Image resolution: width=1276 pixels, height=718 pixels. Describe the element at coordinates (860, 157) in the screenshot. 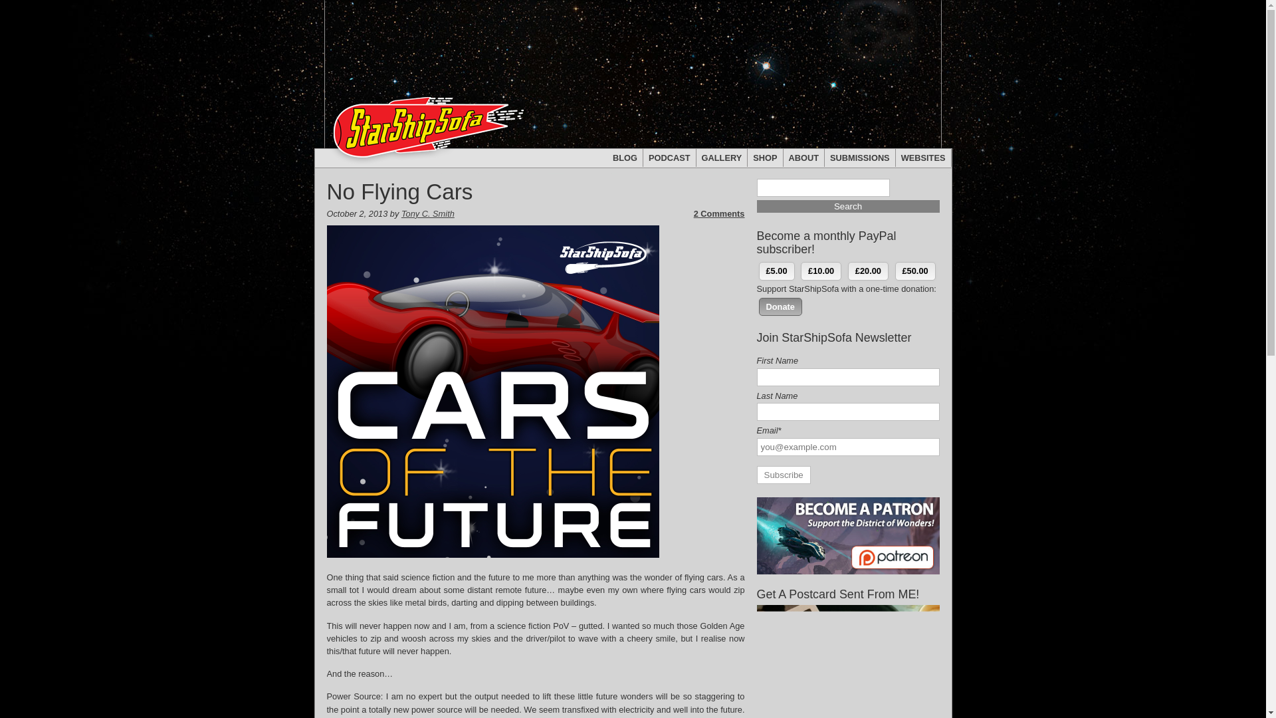

I see `SUBMISSIONS` at that location.